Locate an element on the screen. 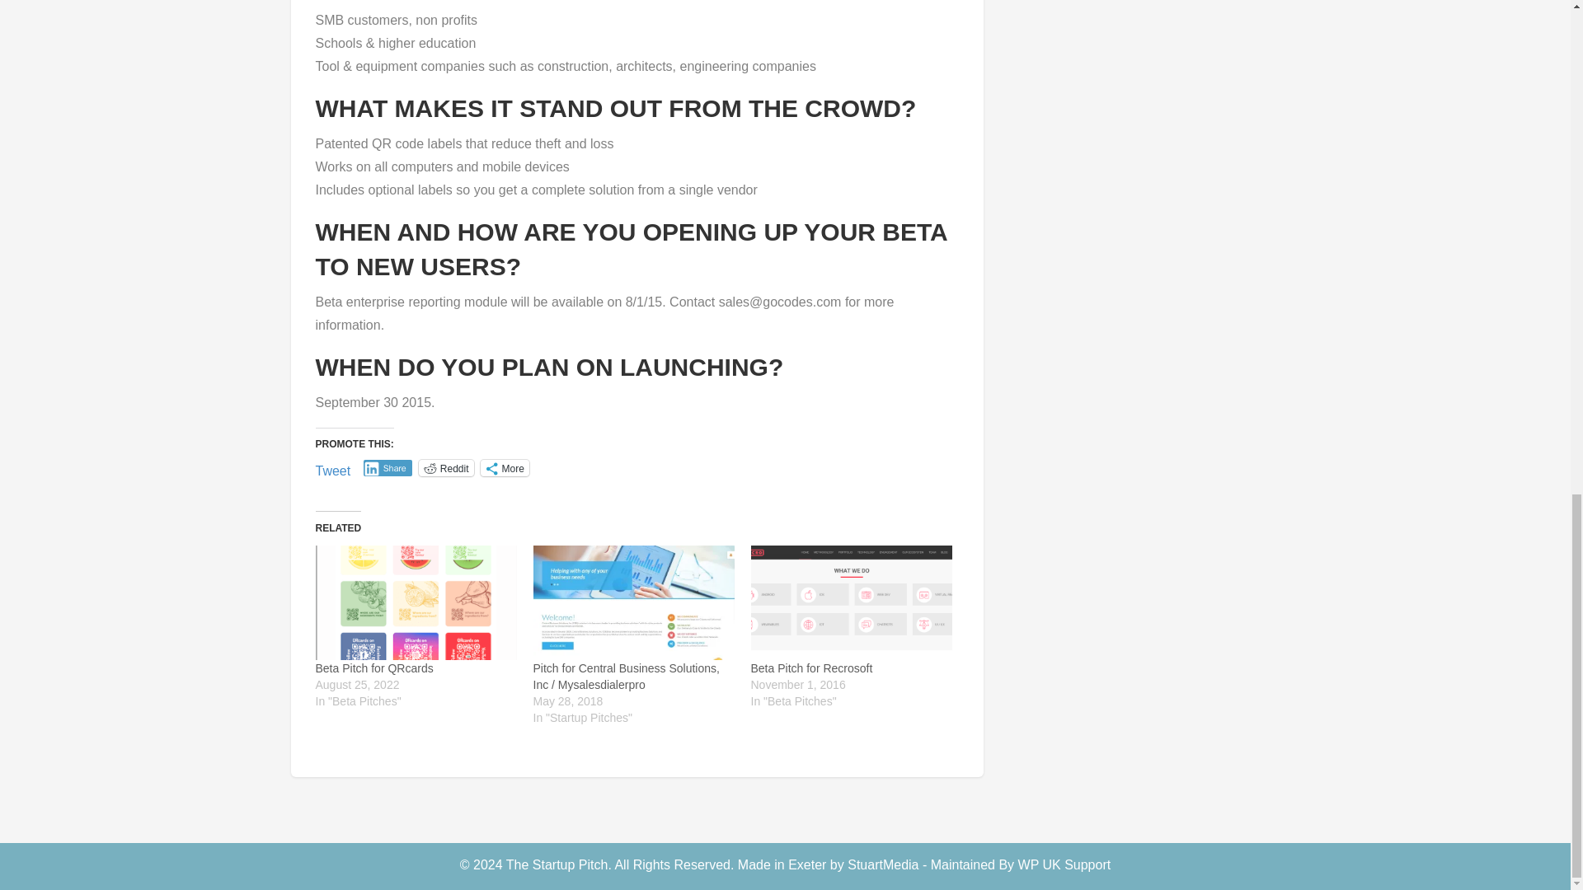  StuartMedia is located at coordinates (882, 865).